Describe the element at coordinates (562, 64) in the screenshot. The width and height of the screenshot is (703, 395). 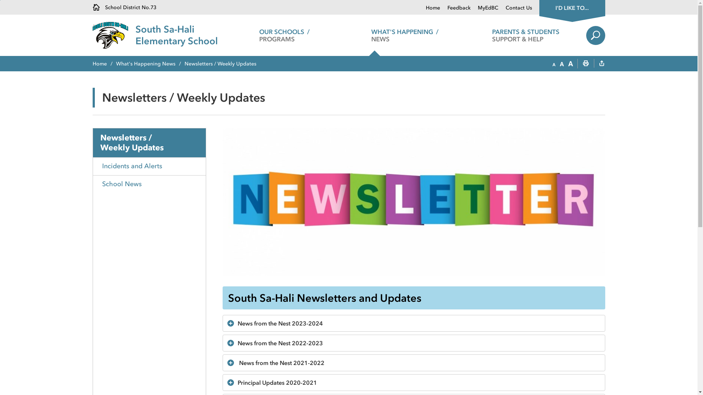
I see `Default text size` at that location.